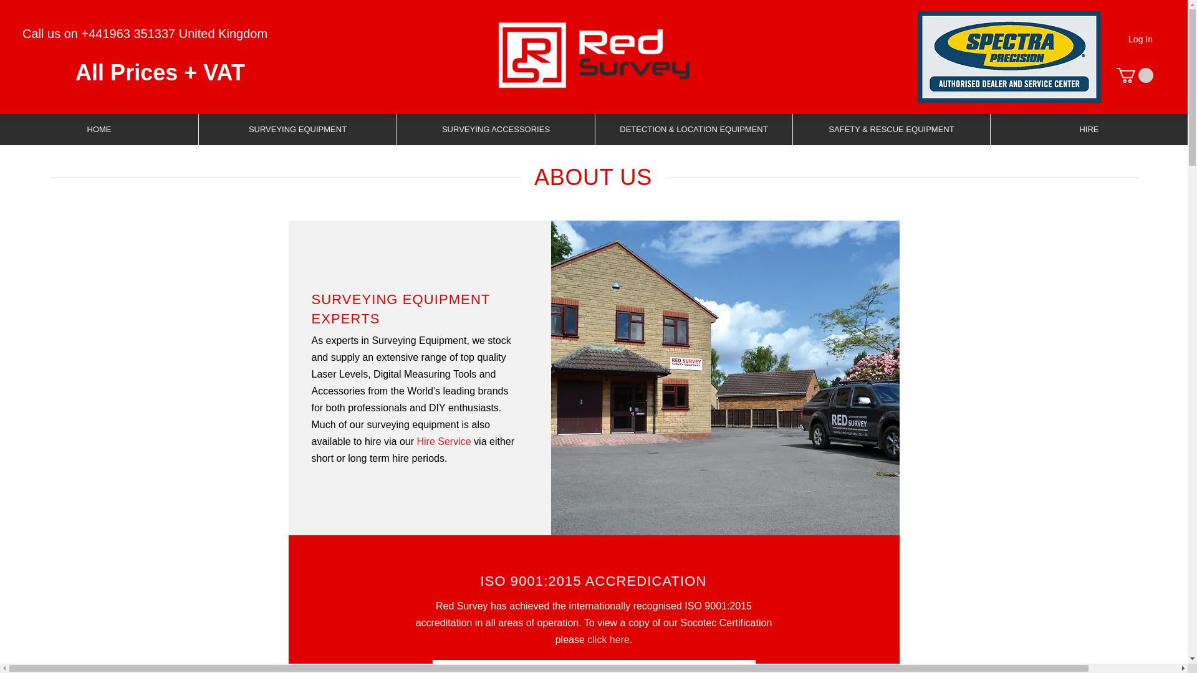 The height and width of the screenshot is (673, 1197). Describe the element at coordinates (310, 130) in the screenshot. I see `Home` at that location.